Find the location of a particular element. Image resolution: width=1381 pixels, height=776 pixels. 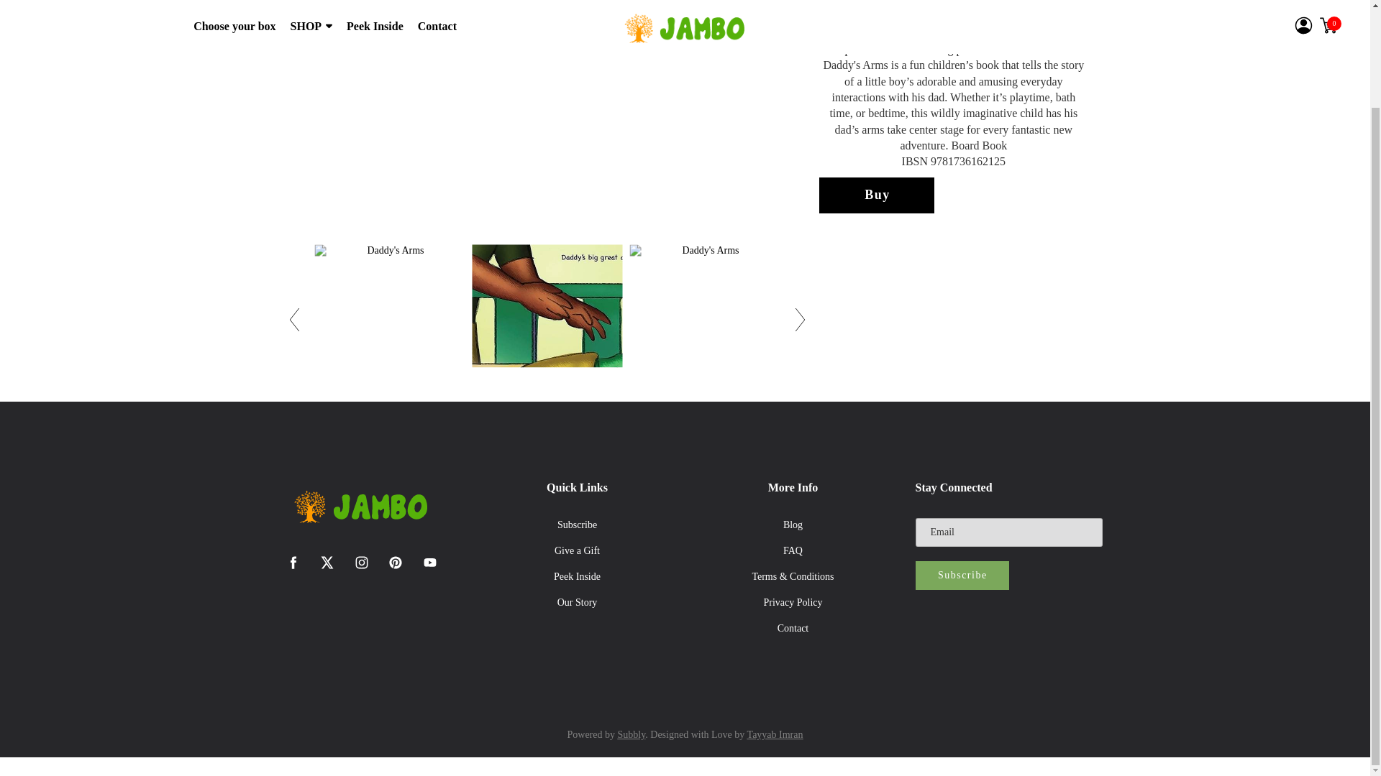

Our Story is located at coordinates (577, 602).